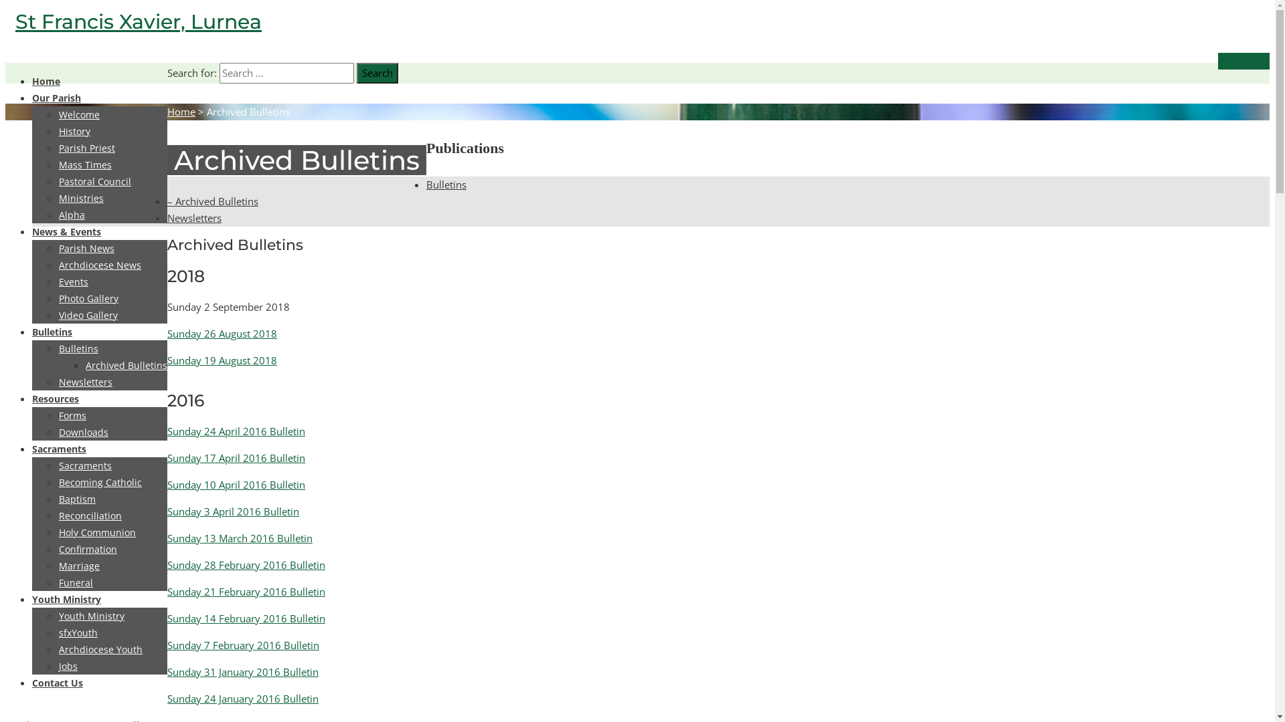 The width and height of the screenshot is (1285, 722). Describe the element at coordinates (67, 231) in the screenshot. I see `News & Events` at that location.